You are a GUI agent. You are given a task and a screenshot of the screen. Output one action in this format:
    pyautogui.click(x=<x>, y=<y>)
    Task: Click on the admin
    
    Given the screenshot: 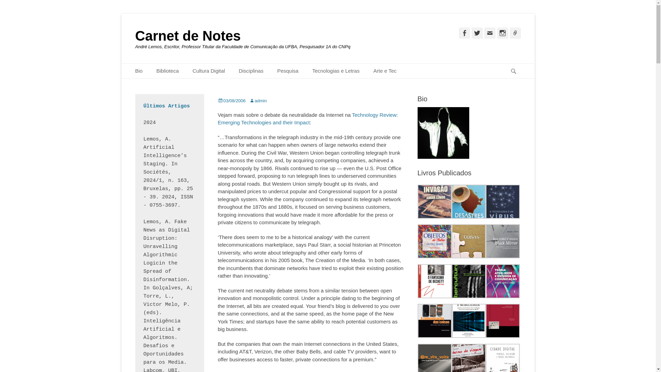 What is the action you would take?
    pyautogui.click(x=258, y=101)
    